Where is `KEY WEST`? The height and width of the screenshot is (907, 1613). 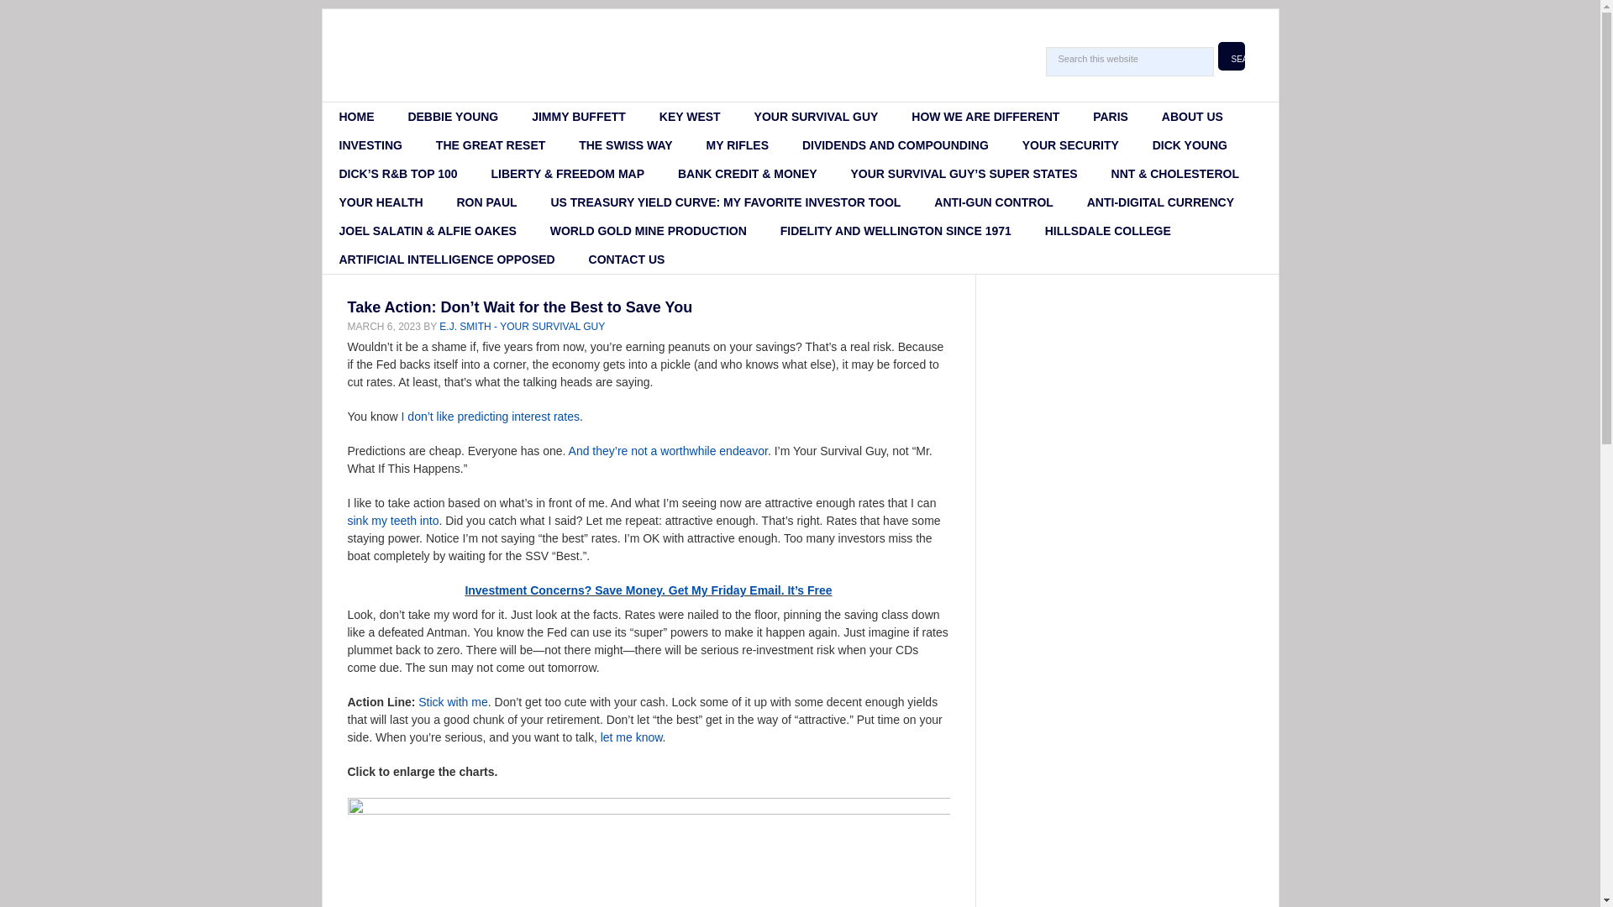 KEY WEST is located at coordinates (689, 116).